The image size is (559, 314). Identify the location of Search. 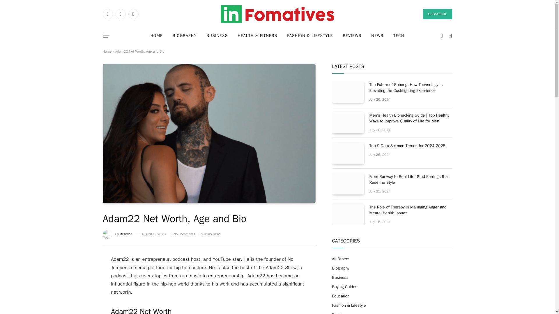
(450, 36).